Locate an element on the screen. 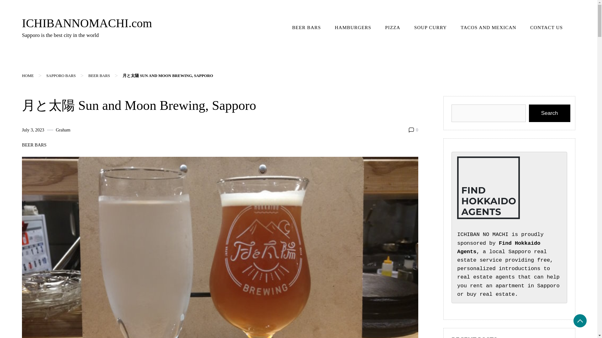 The width and height of the screenshot is (602, 338). HOME is located at coordinates (28, 76).